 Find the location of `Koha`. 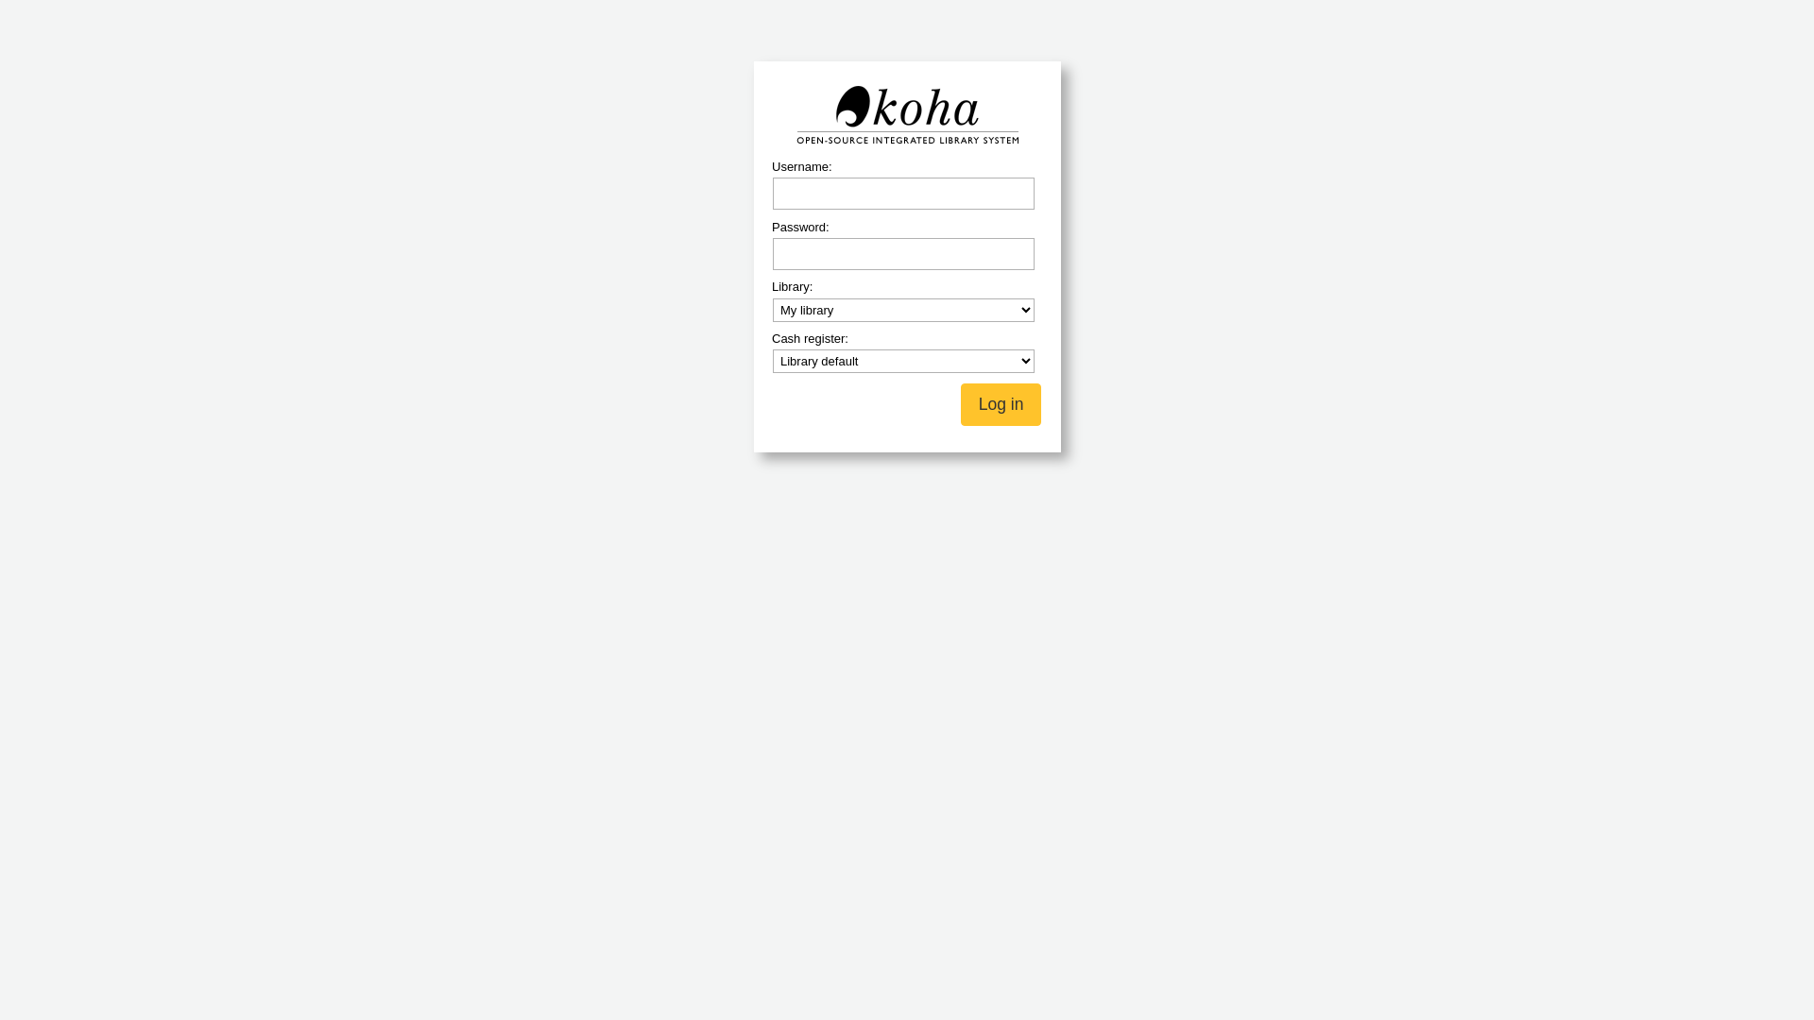

Koha is located at coordinates (907, 114).